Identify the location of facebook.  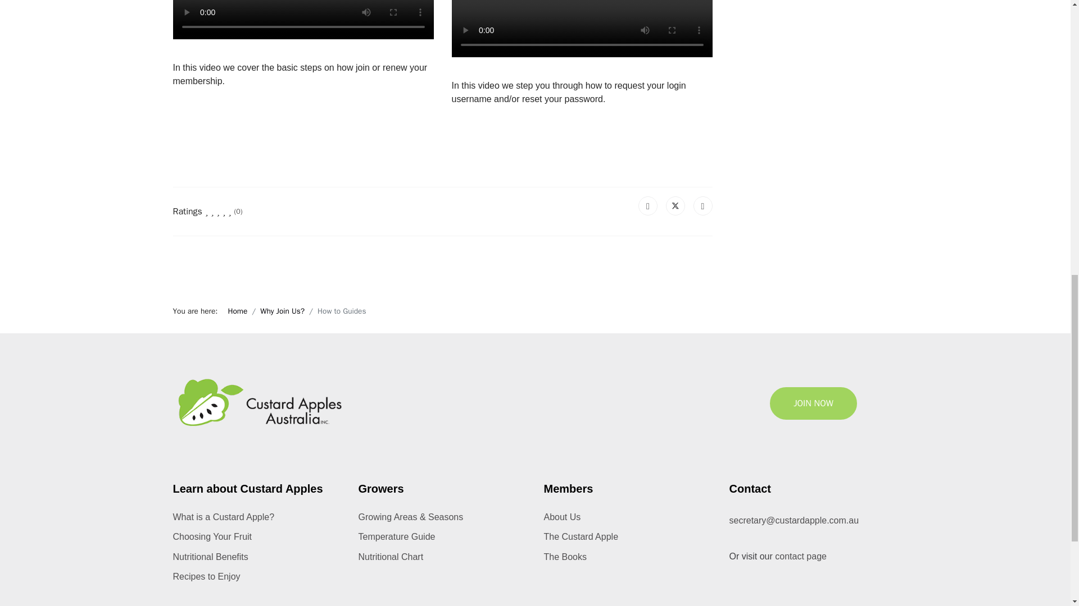
(797, 600).